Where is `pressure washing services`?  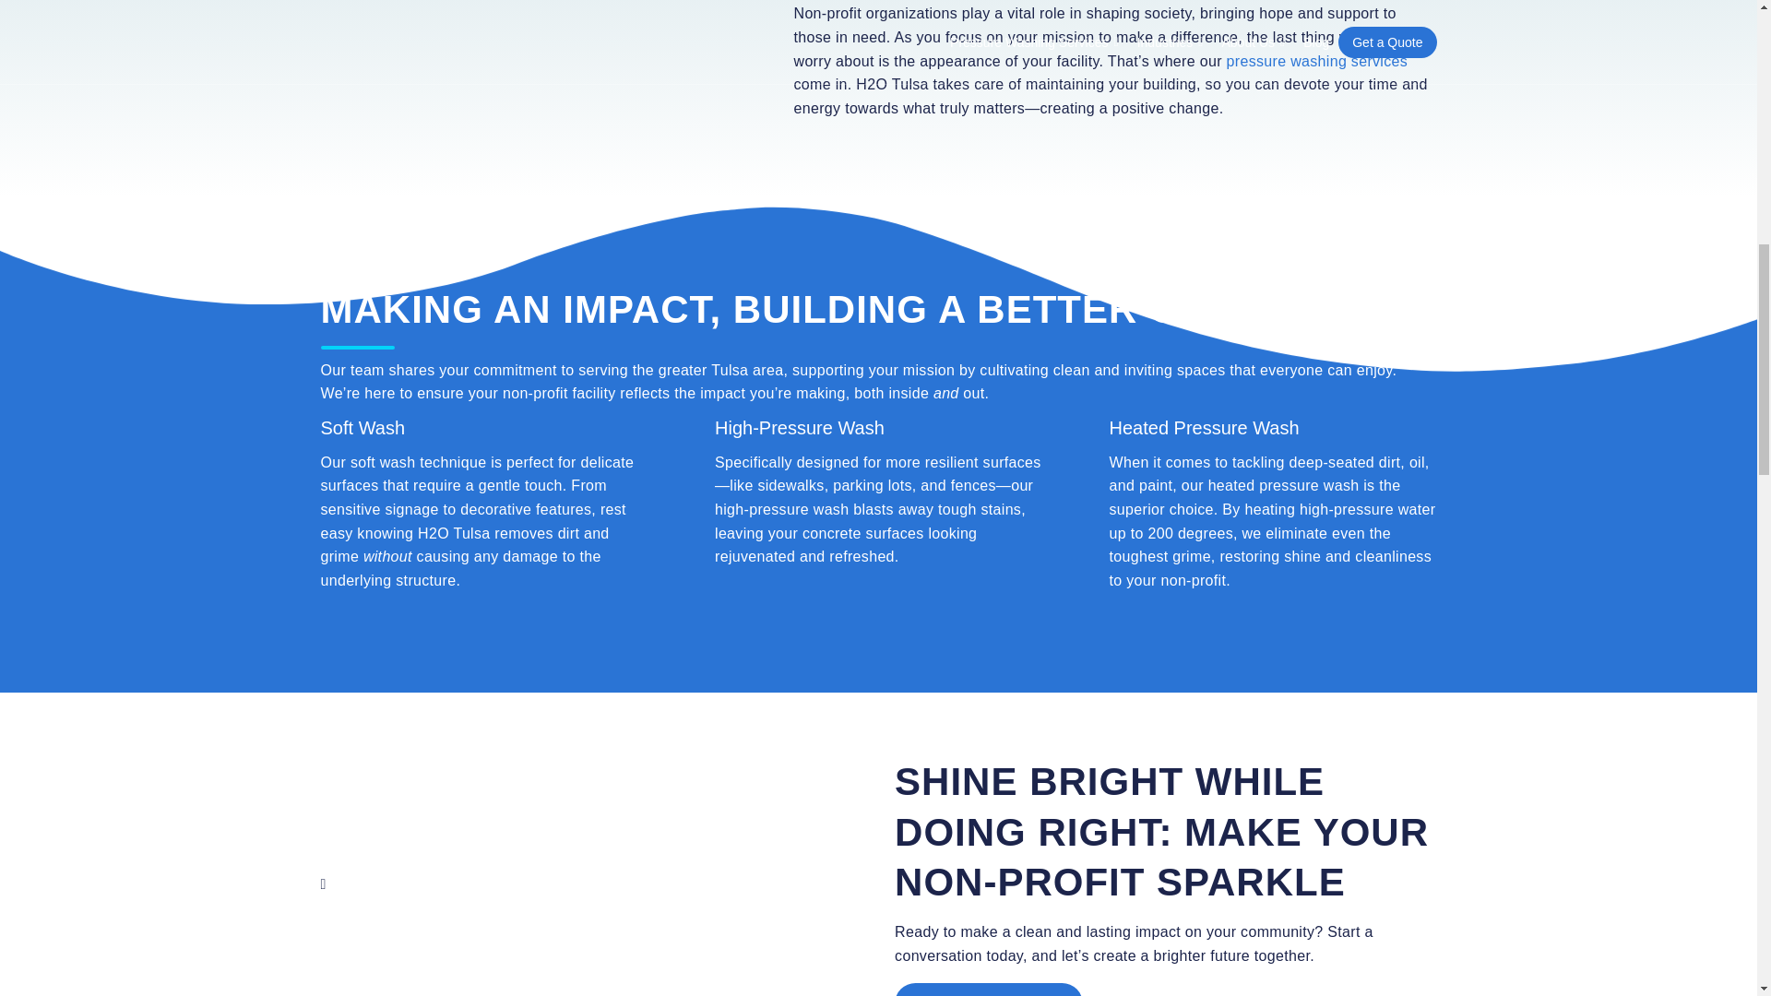
pressure washing services is located at coordinates (1317, 61).